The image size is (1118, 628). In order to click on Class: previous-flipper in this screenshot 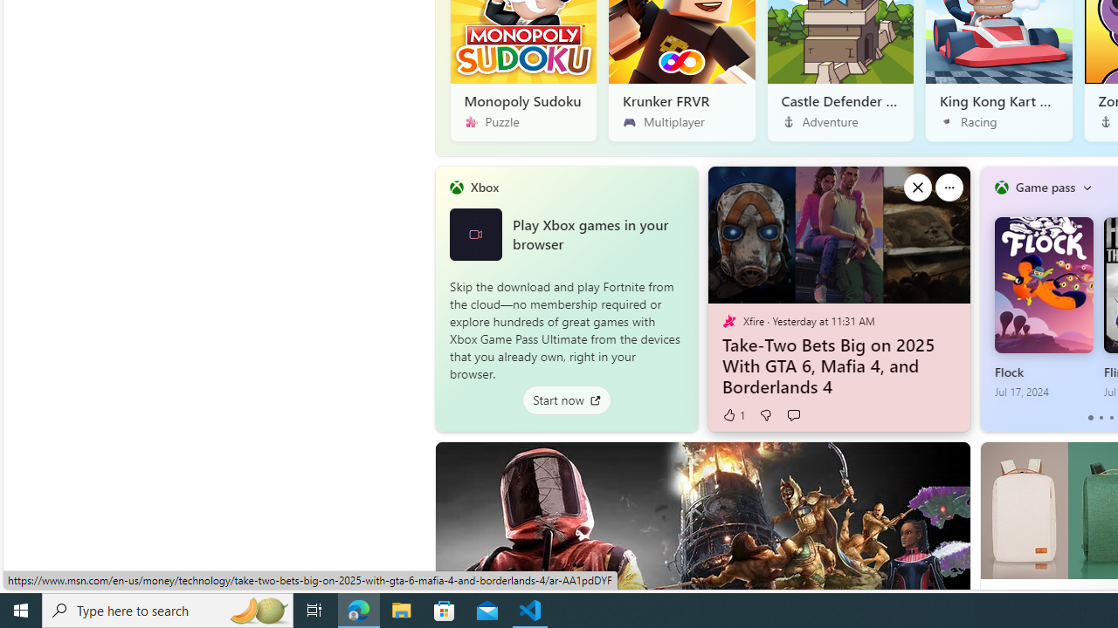, I will do `click(989, 298)`.